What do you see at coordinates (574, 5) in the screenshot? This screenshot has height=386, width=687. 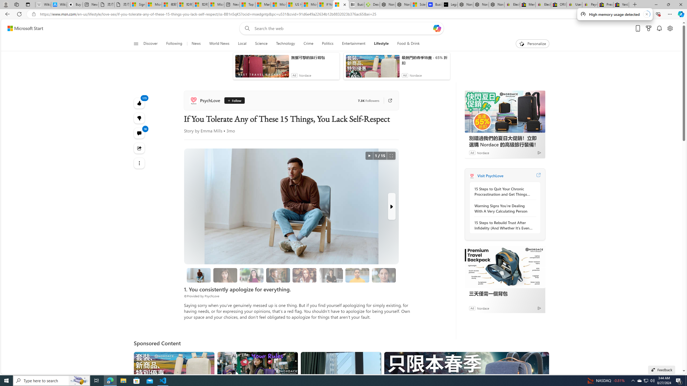 I see `User Privacy Notice | eBay` at bounding box center [574, 5].